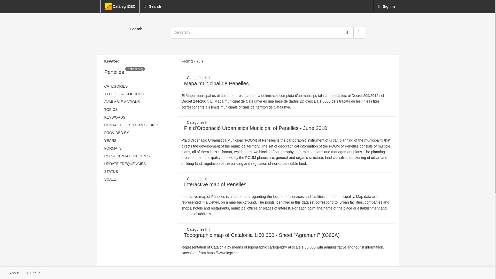 Image resolution: width=496 pixels, height=279 pixels. Describe the element at coordinates (359, 33) in the screenshot. I see `Reset` at that location.